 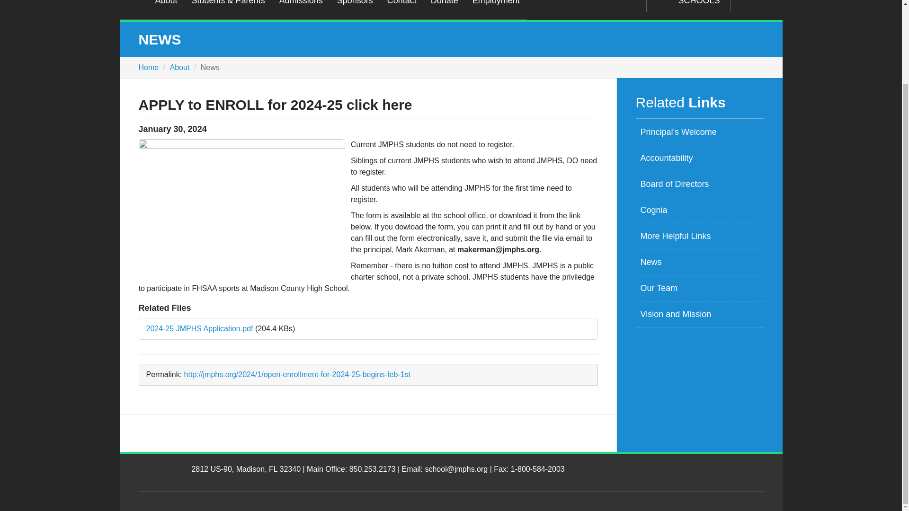 I want to click on SCHOOLS, so click(x=688, y=6).